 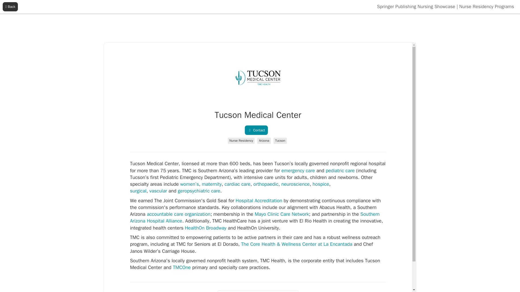 I want to click on HealthOn Broadway, so click(x=206, y=228).